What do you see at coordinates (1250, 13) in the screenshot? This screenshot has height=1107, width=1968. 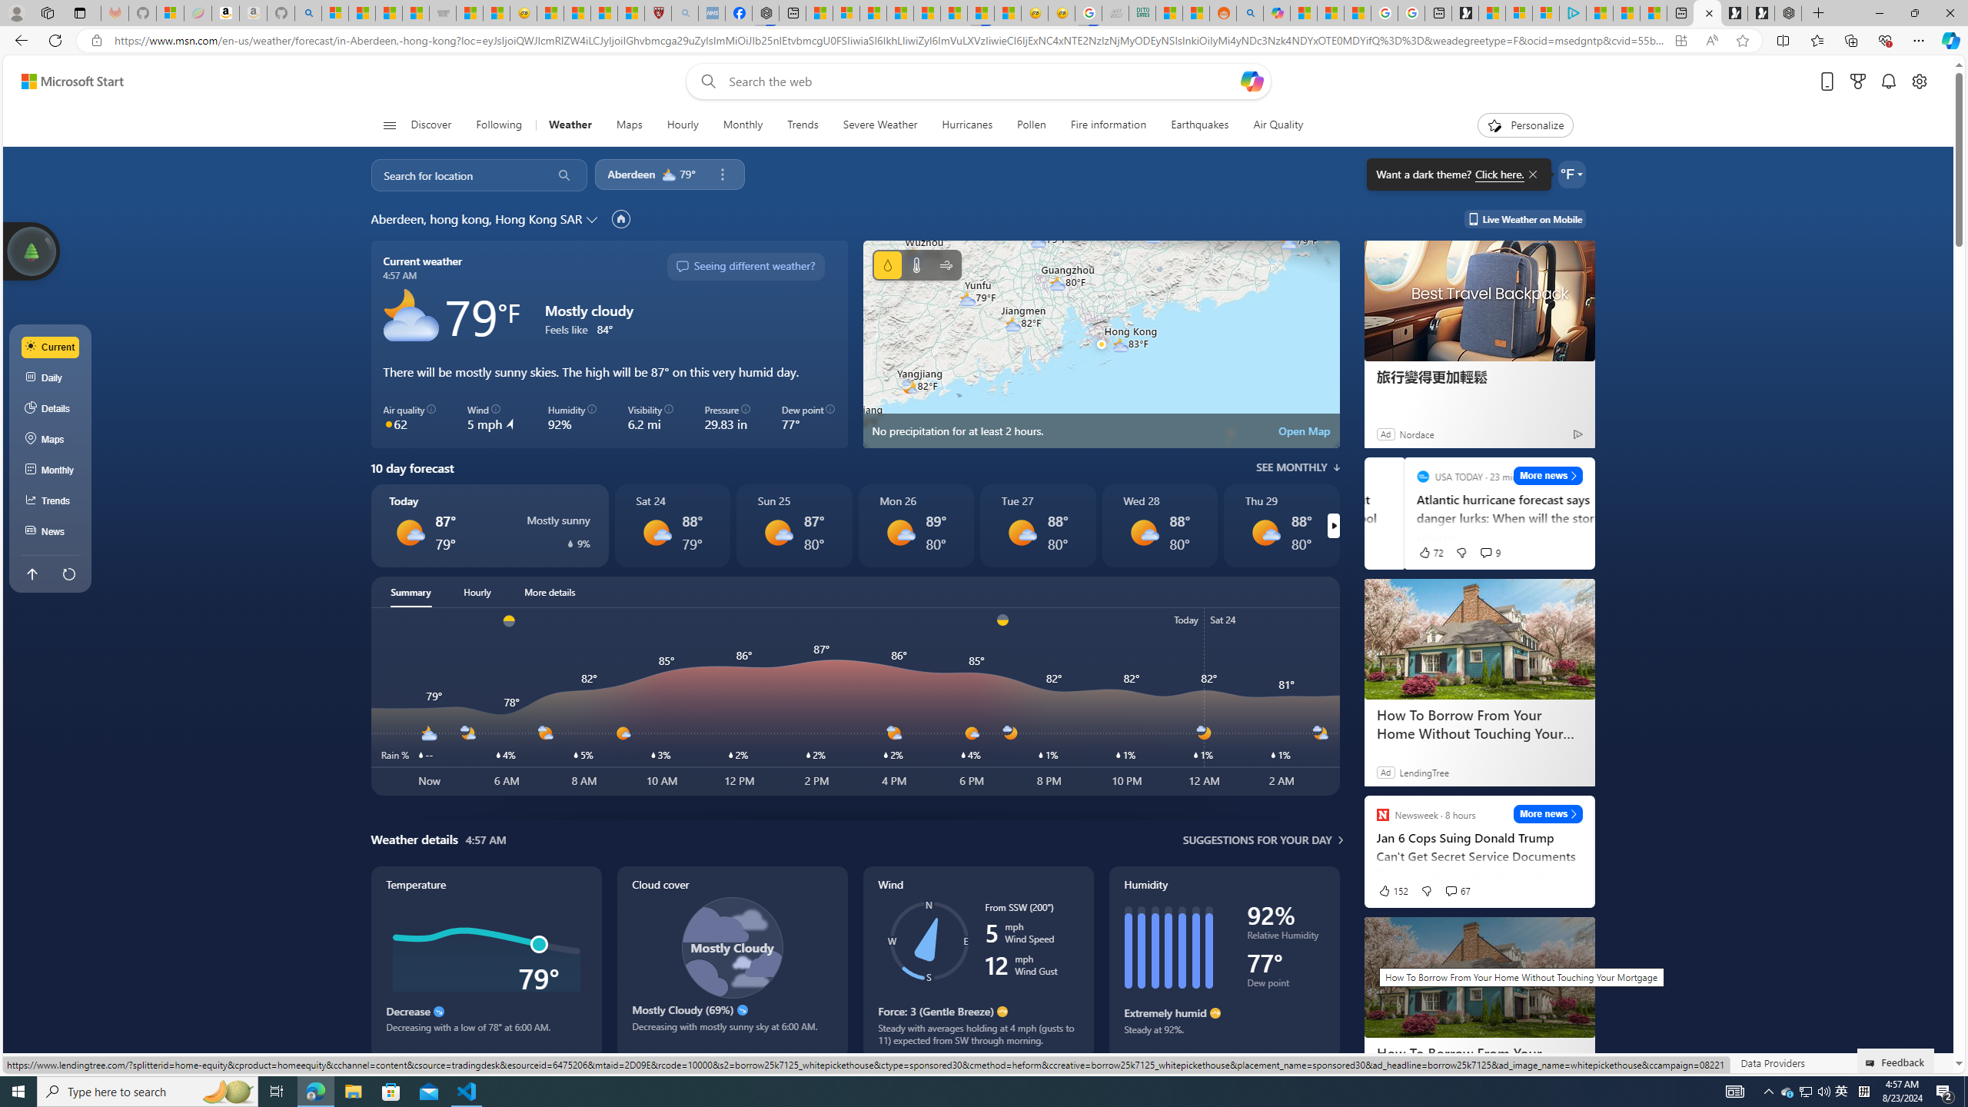 I see `Utah sues federal government - Search` at bounding box center [1250, 13].